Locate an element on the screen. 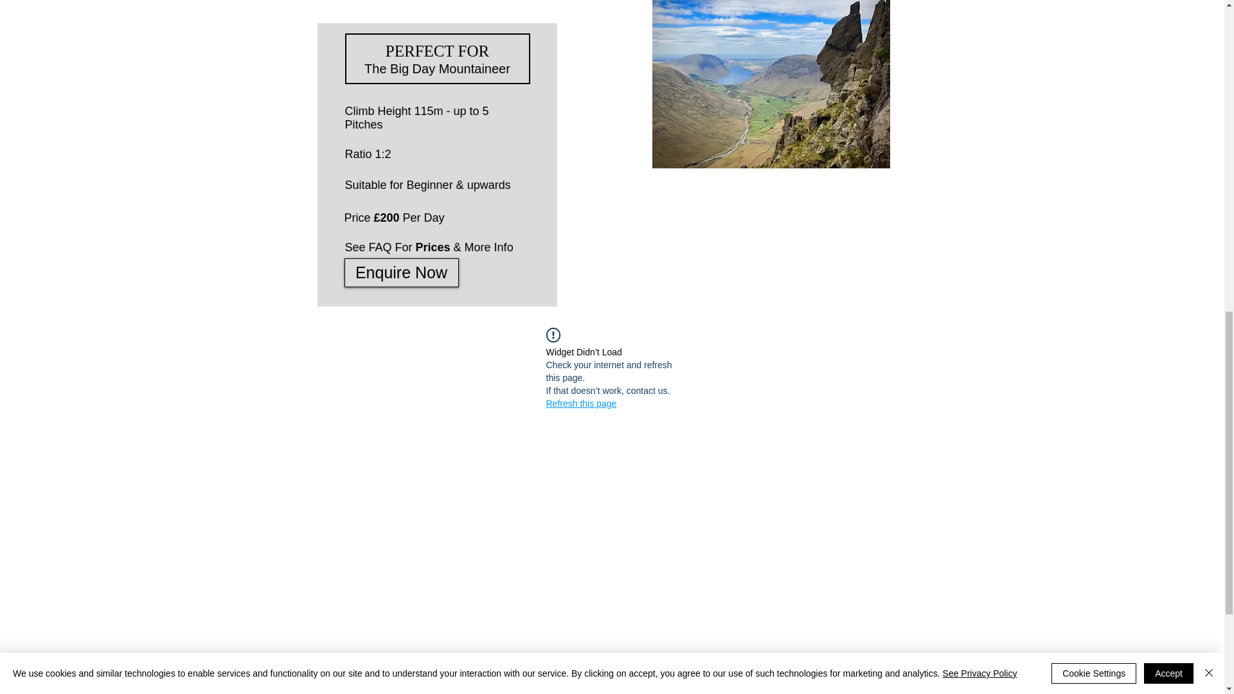  Refresh this page is located at coordinates (582, 404).